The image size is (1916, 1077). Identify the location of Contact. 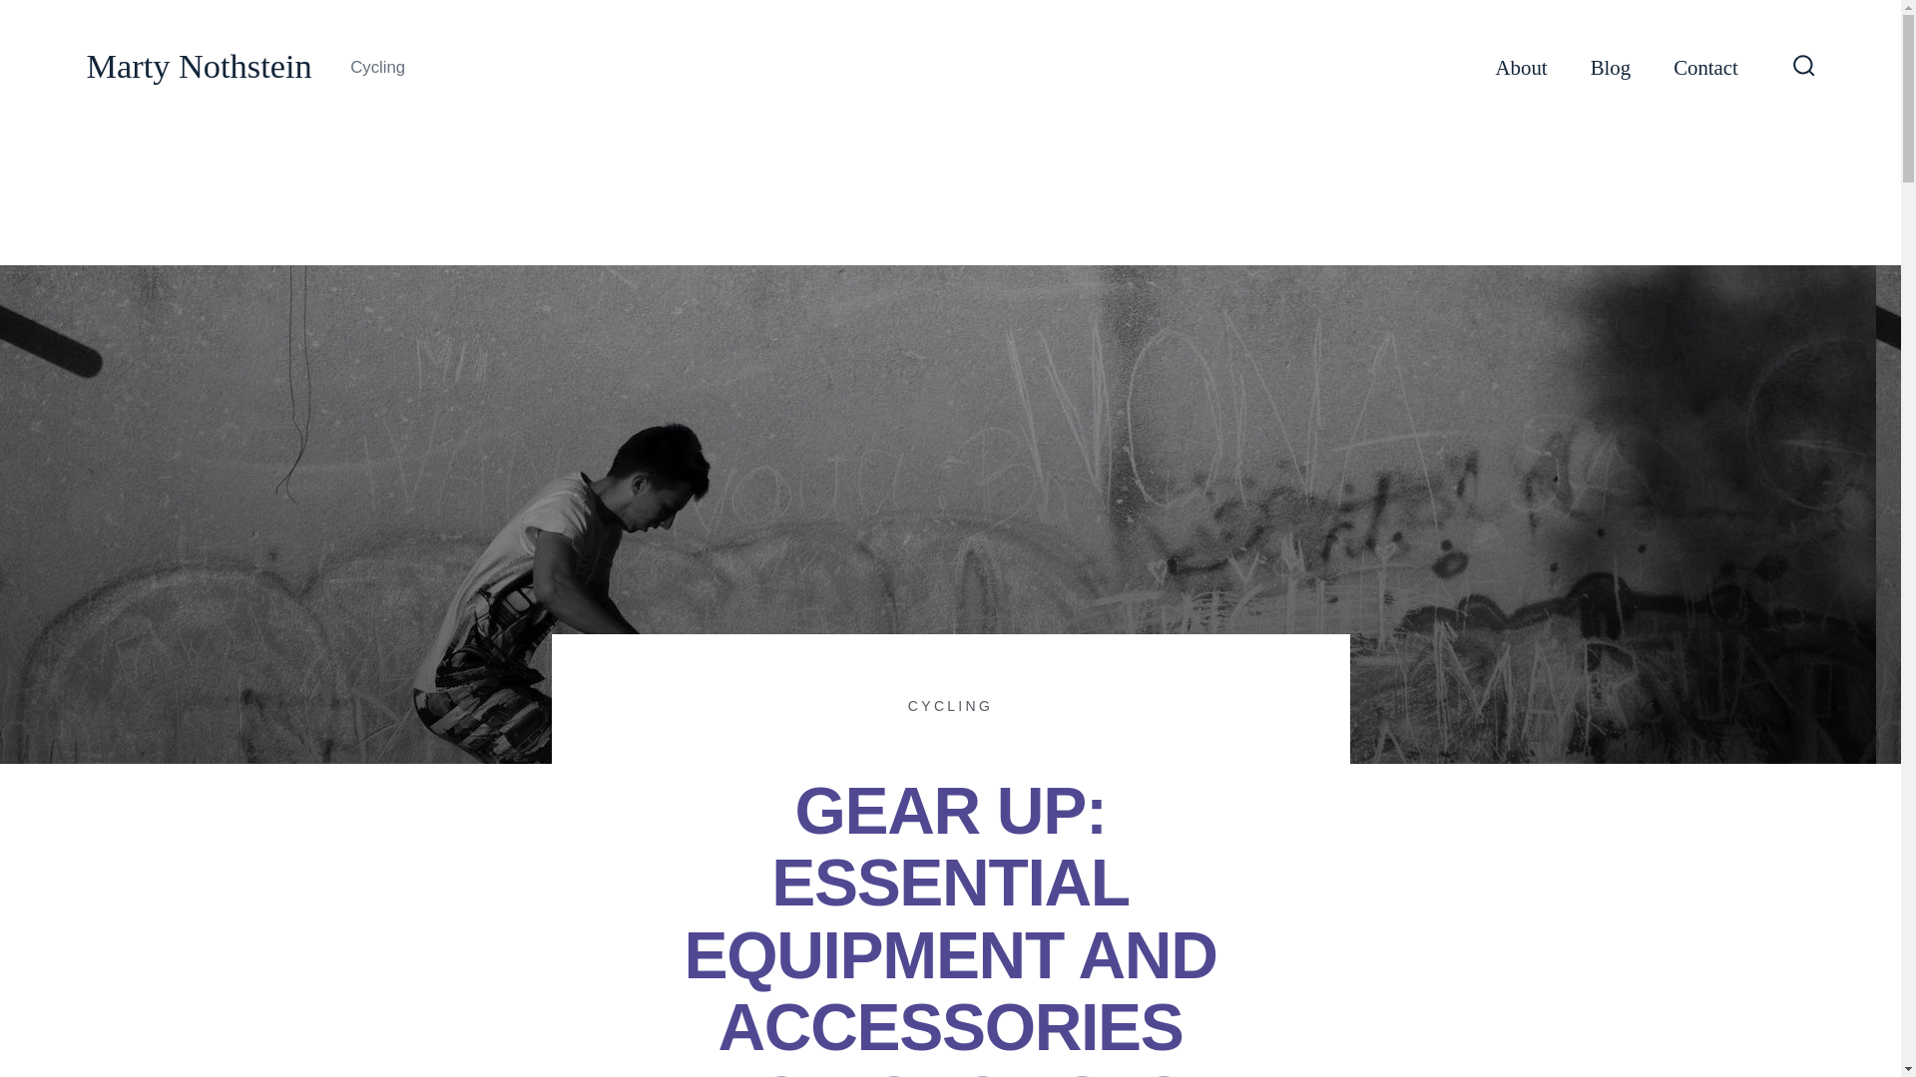
(1704, 68).